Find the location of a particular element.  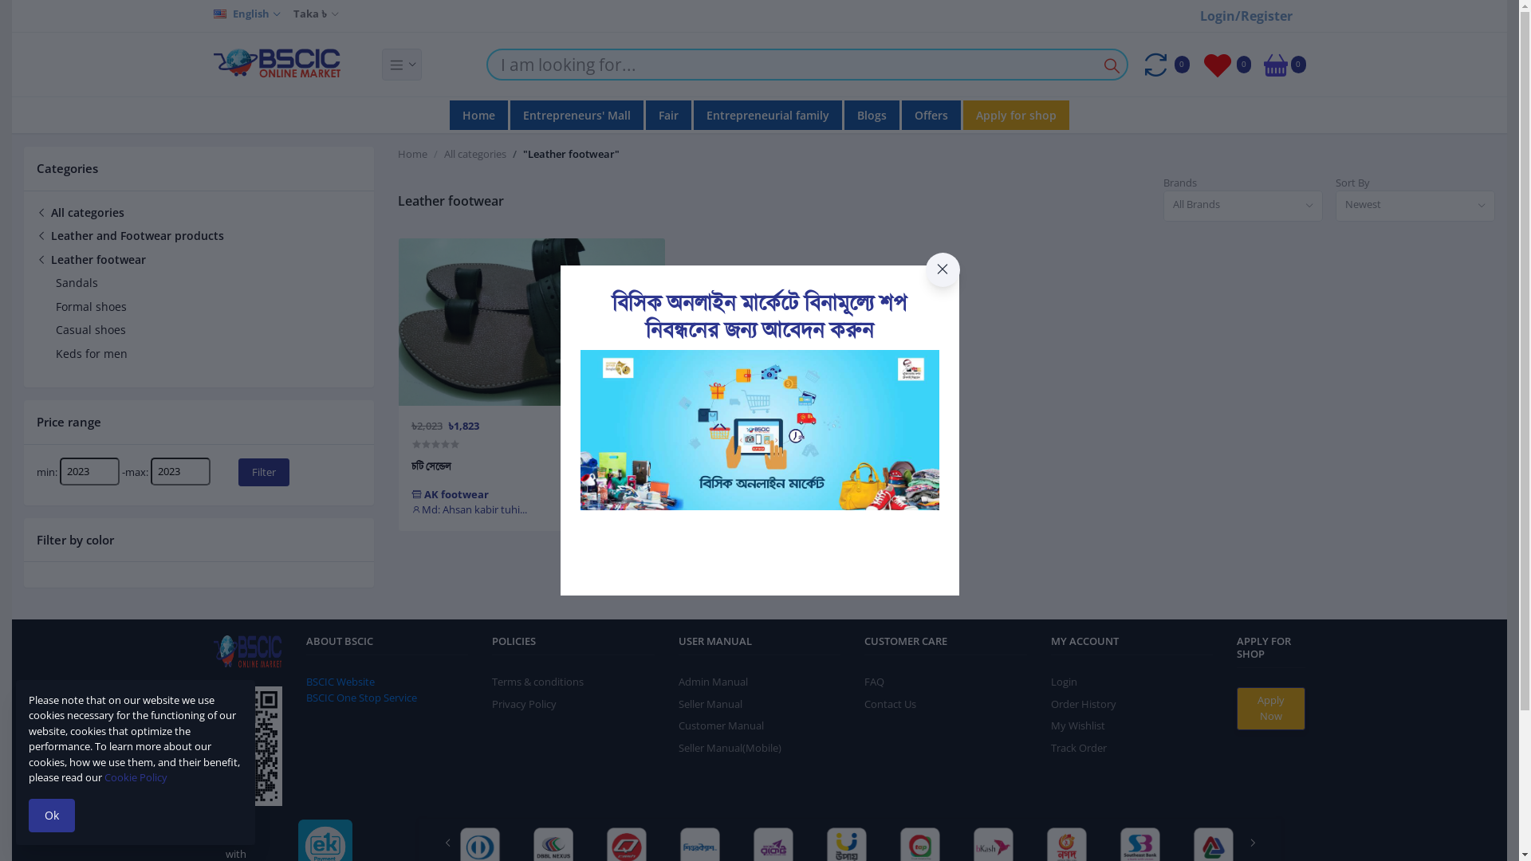

Offers is located at coordinates (931, 115).